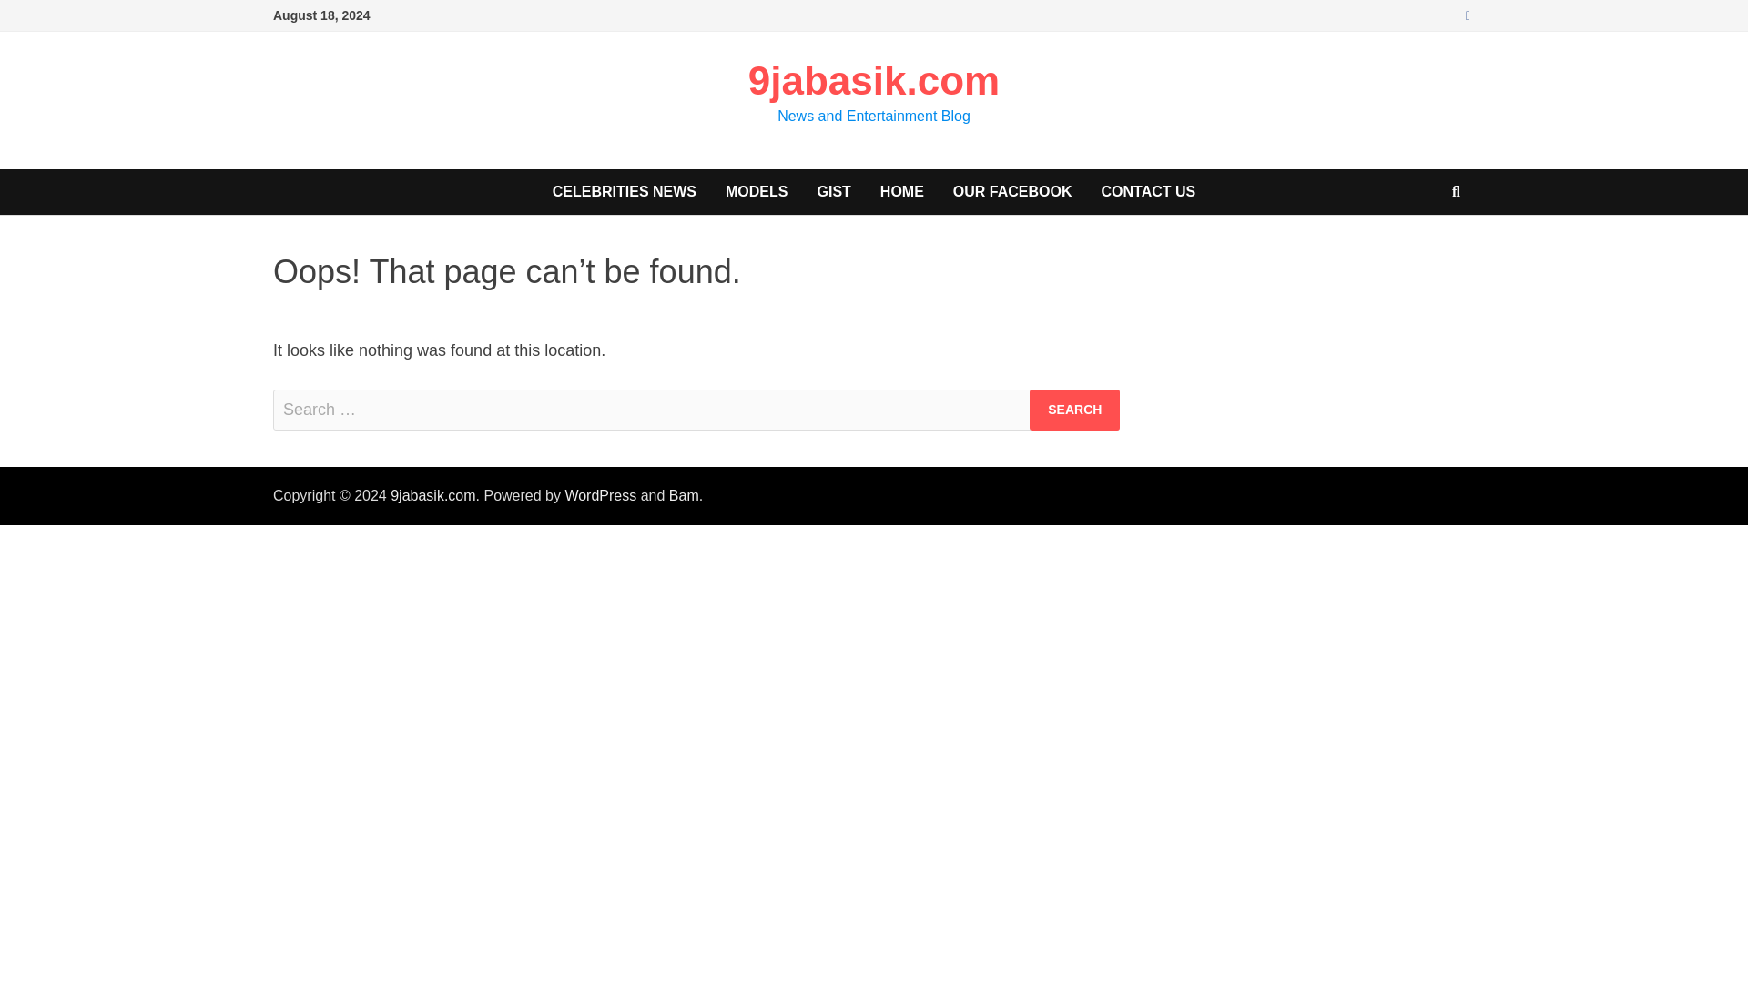  Describe the element at coordinates (432, 495) in the screenshot. I see `9jabasik.com` at that location.